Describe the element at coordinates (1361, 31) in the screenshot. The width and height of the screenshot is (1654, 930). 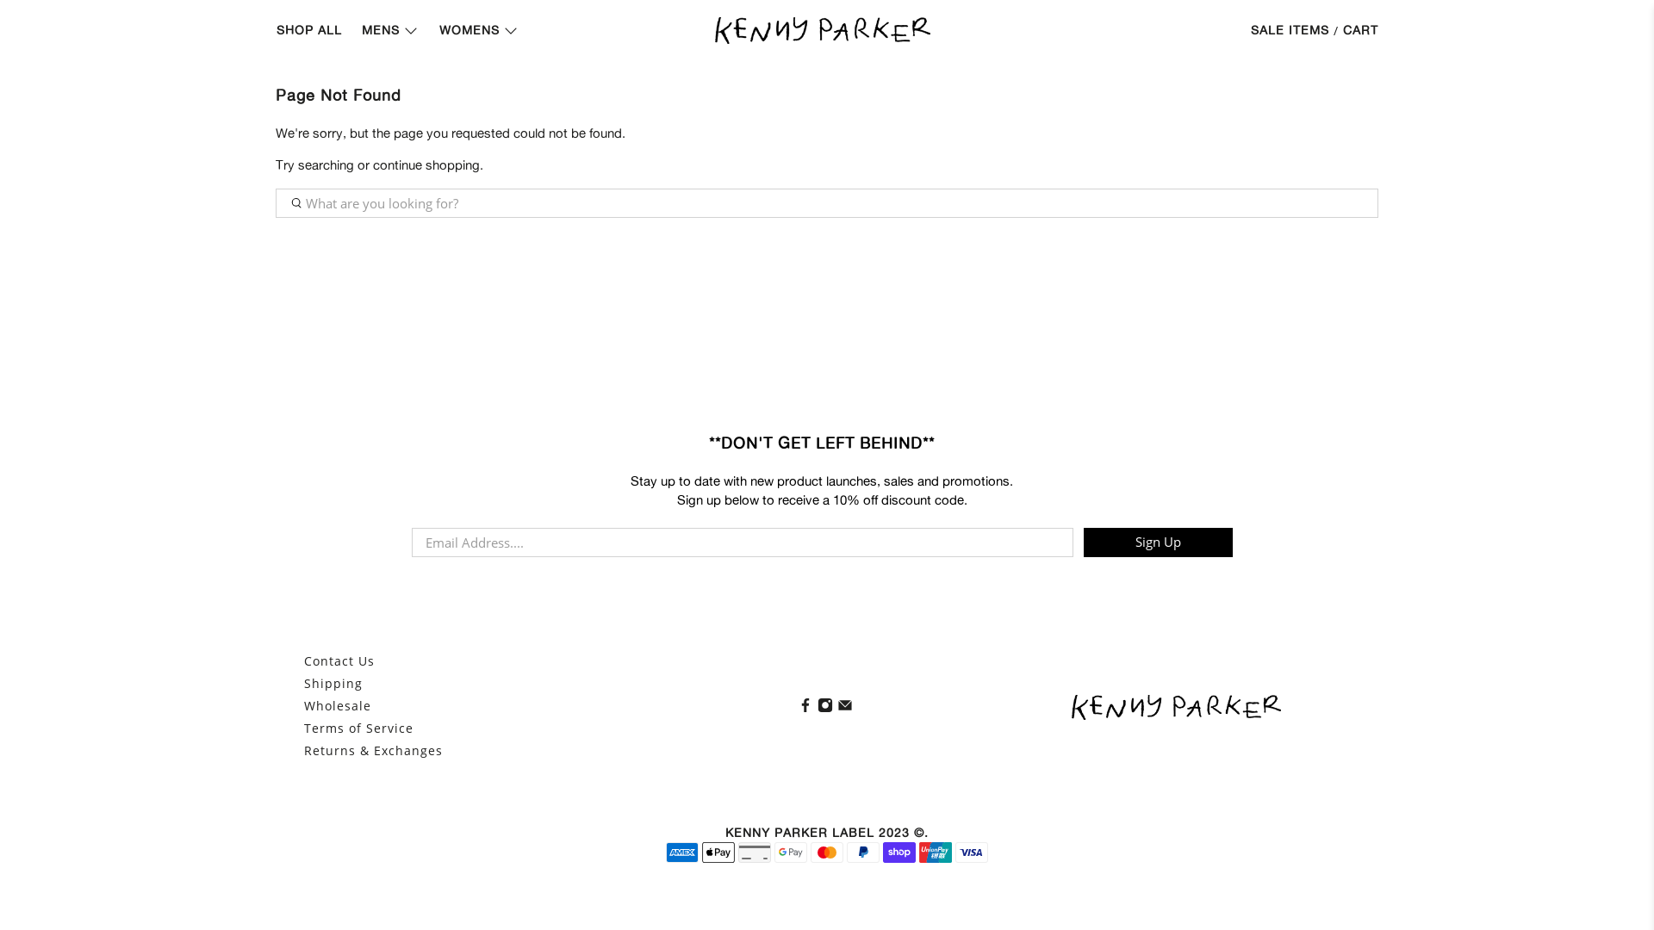
I see `CART` at that location.